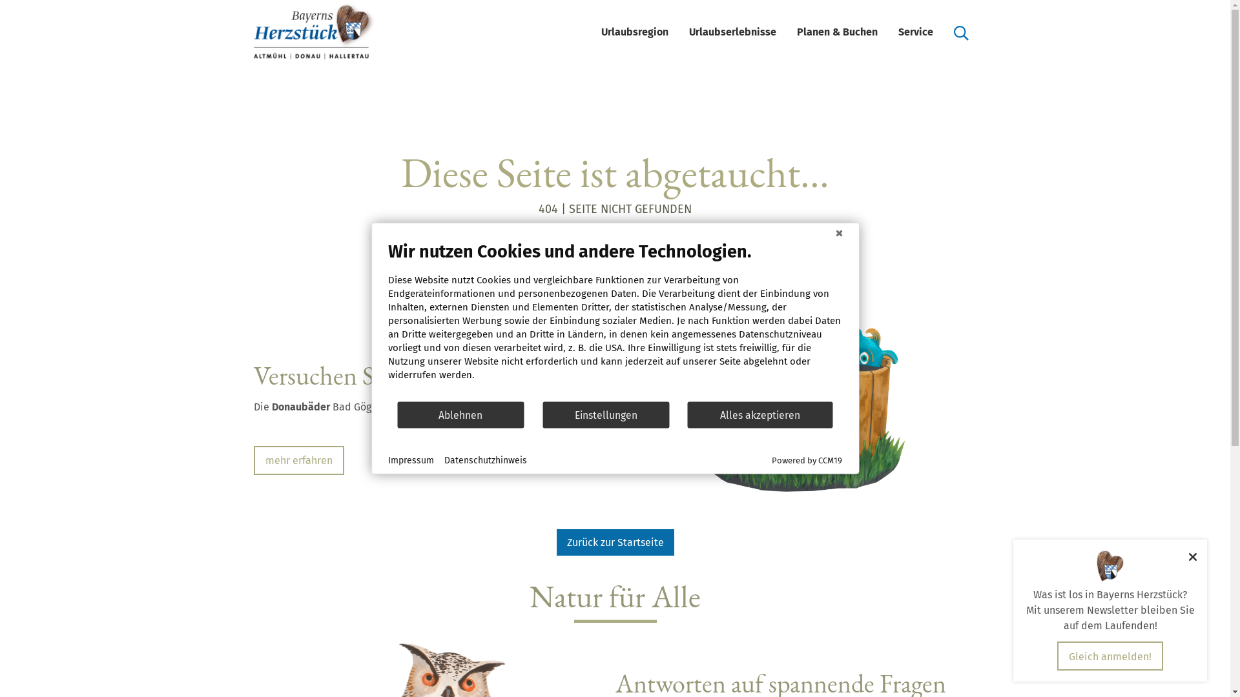 This screenshot has height=697, width=1240. I want to click on Einstellungen, so click(606, 414).